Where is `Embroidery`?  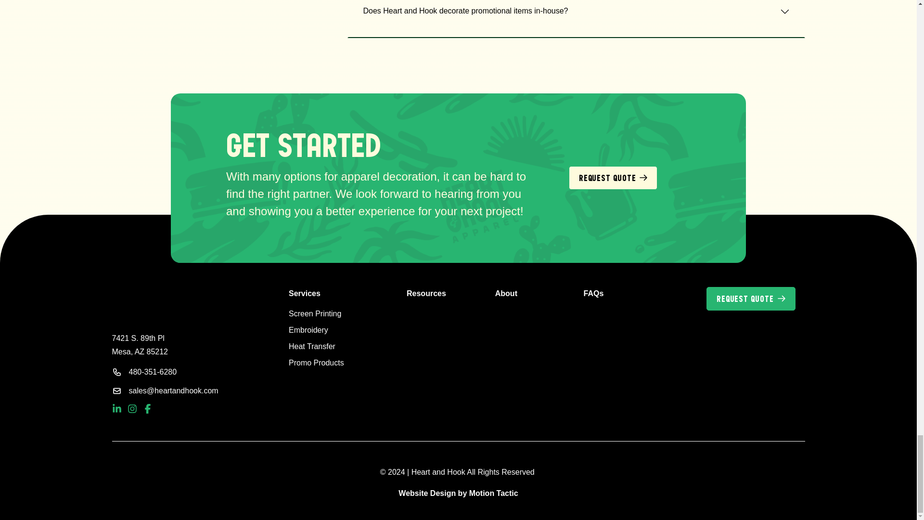
Embroidery is located at coordinates (340, 330).